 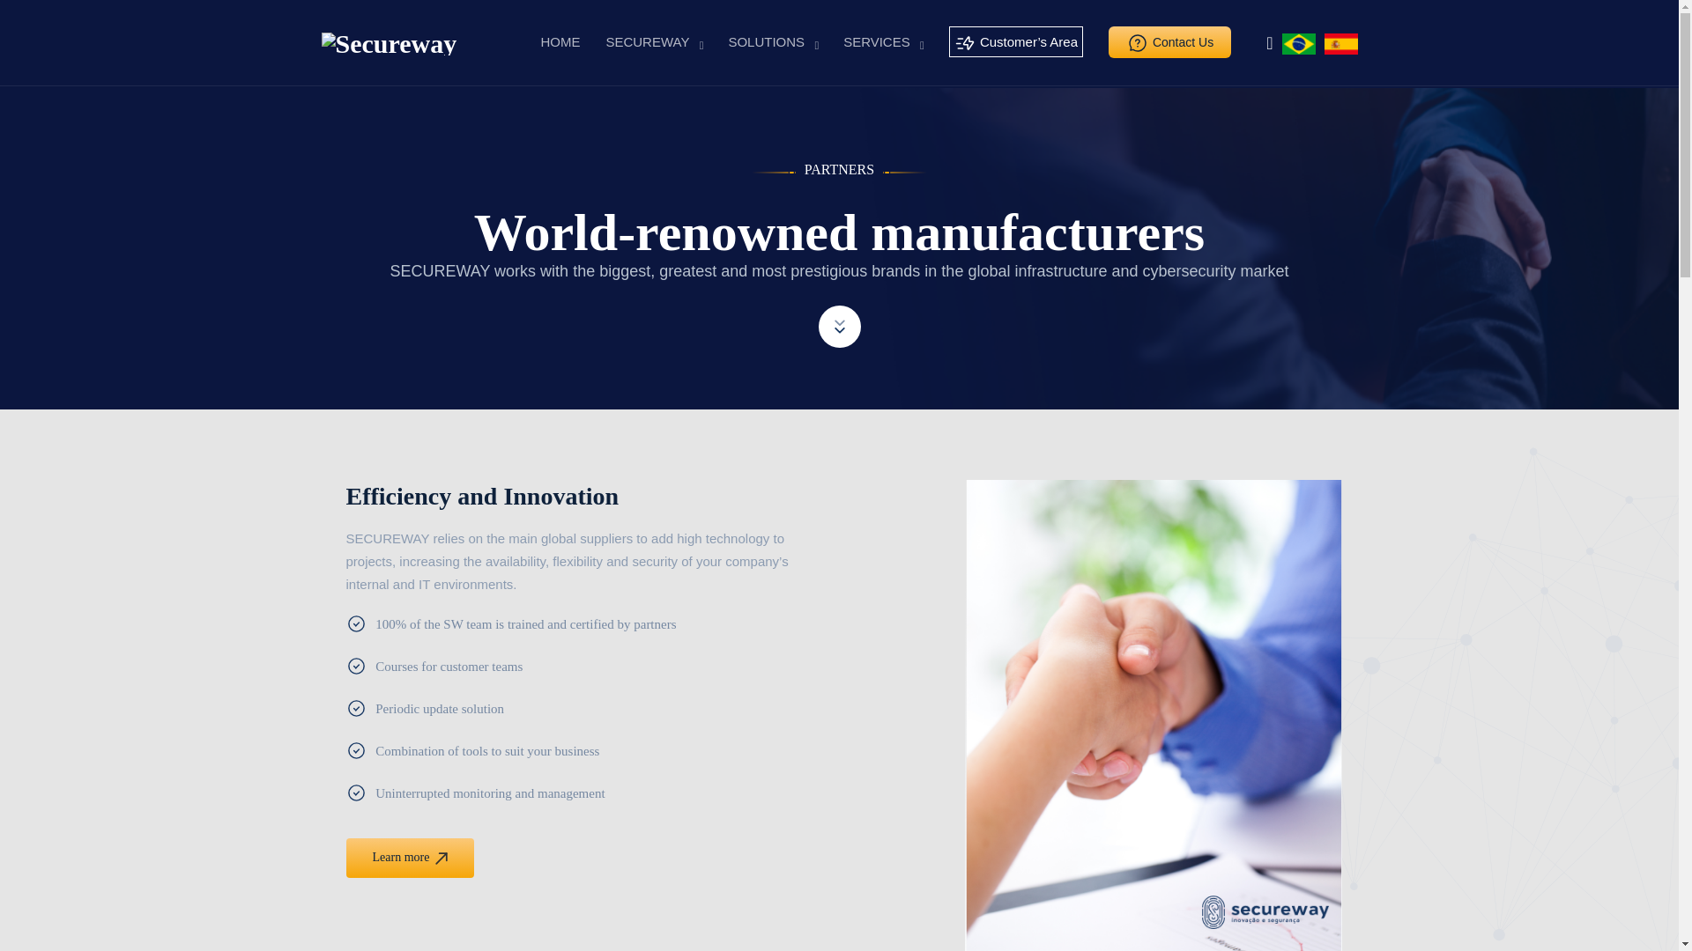 What do you see at coordinates (409, 858) in the screenshot?
I see `Learn more` at bounding box center [409, 858].